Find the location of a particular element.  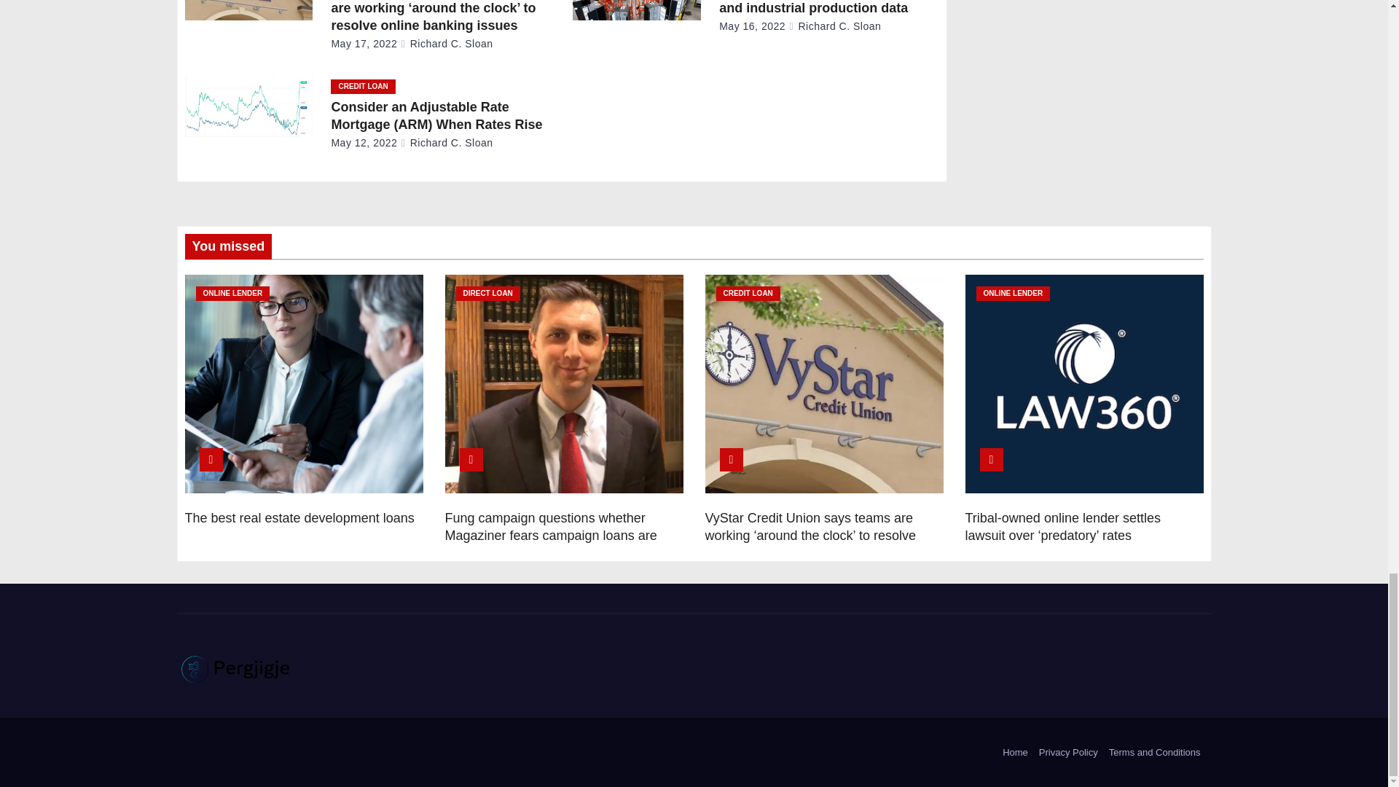

May 17, 2022 is located at coordinates (364, 44).